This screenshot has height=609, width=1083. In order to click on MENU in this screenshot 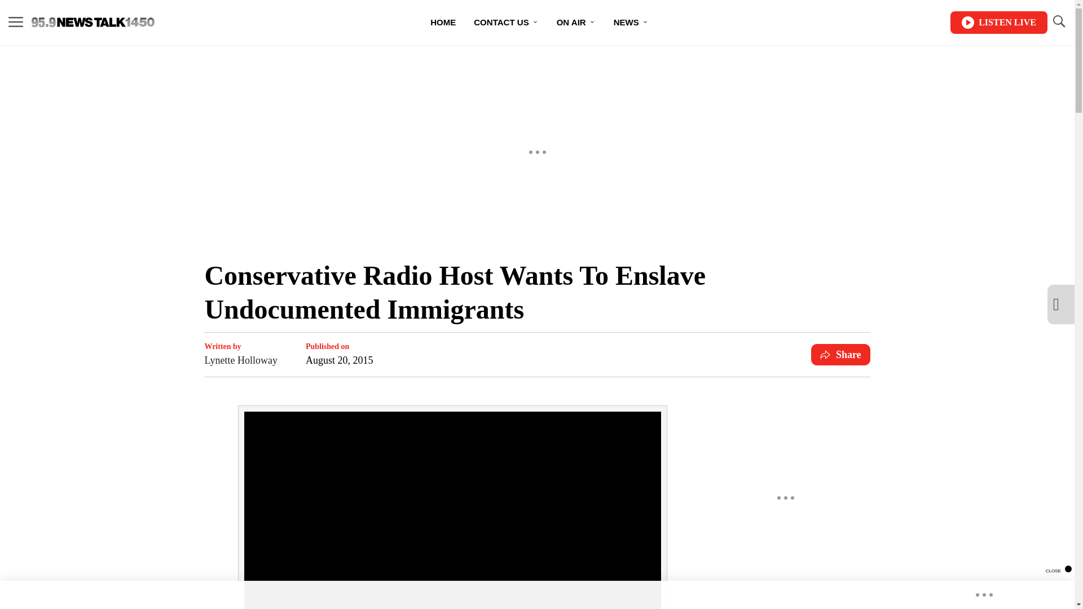, I will do `click(16, 23)`.